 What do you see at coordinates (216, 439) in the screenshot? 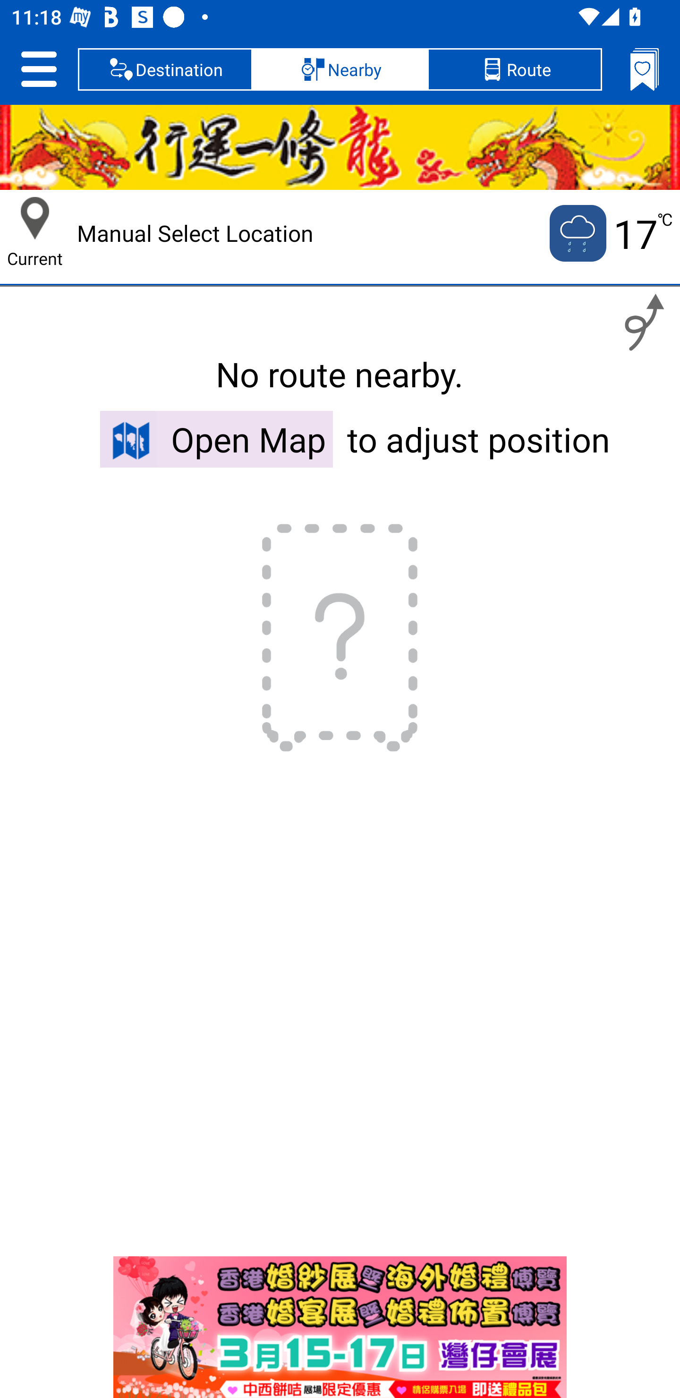
I see `Open Map` at bounding box center [216, 439].